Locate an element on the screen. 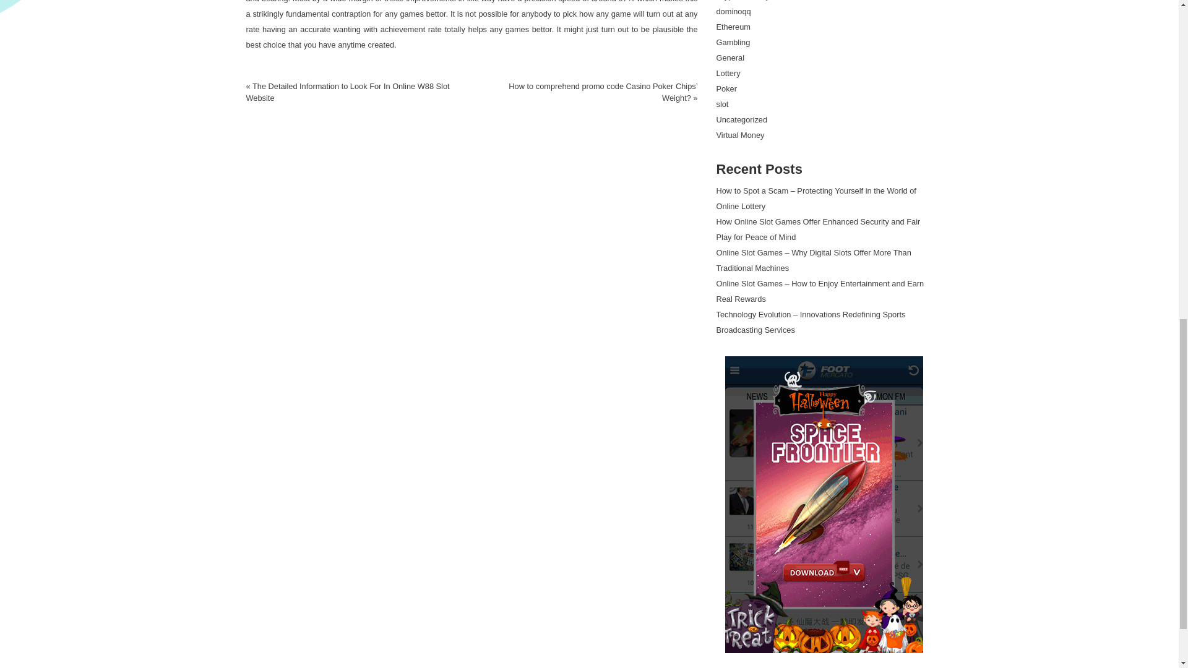 The image size is (1188, 668). Cryptocurrency is located at coordinates (742, 0).